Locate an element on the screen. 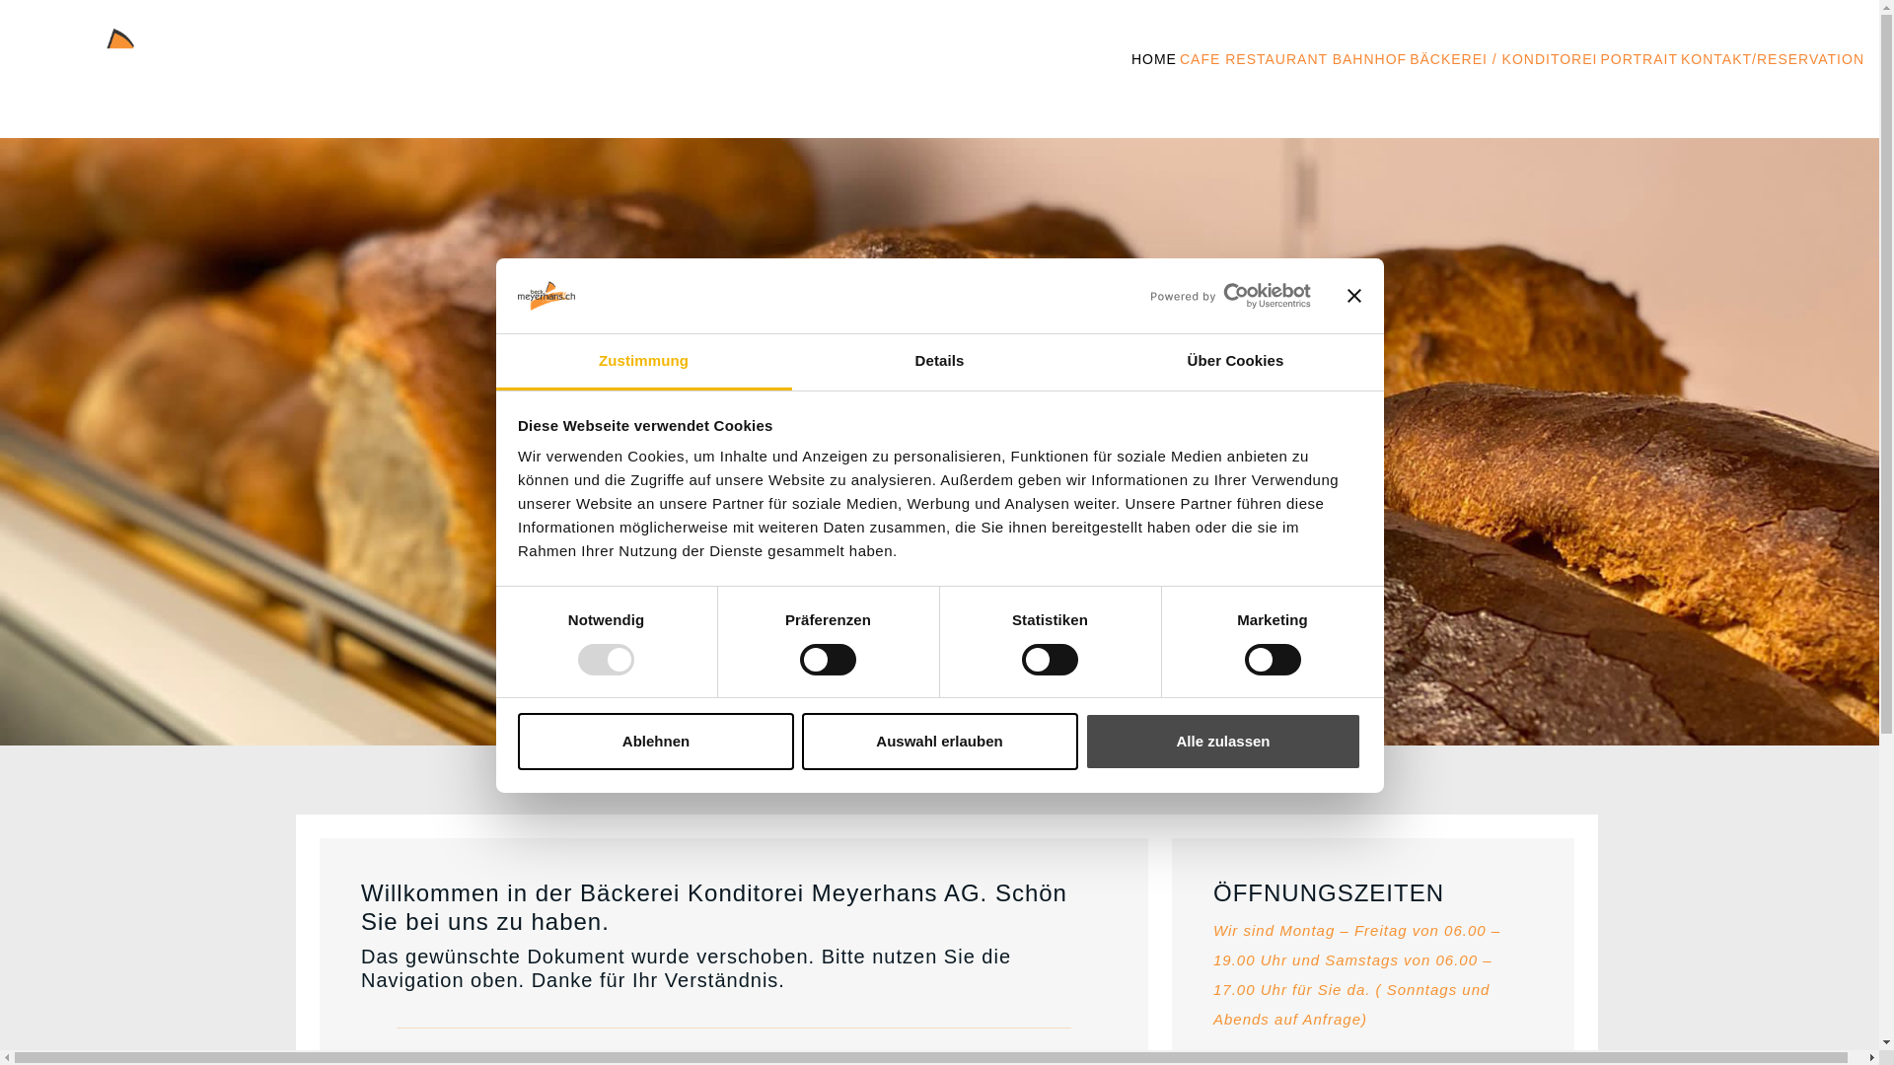 The height and width of the screenshot is (1065, 1894). Ablehnen is located at coordinates (656, 742).